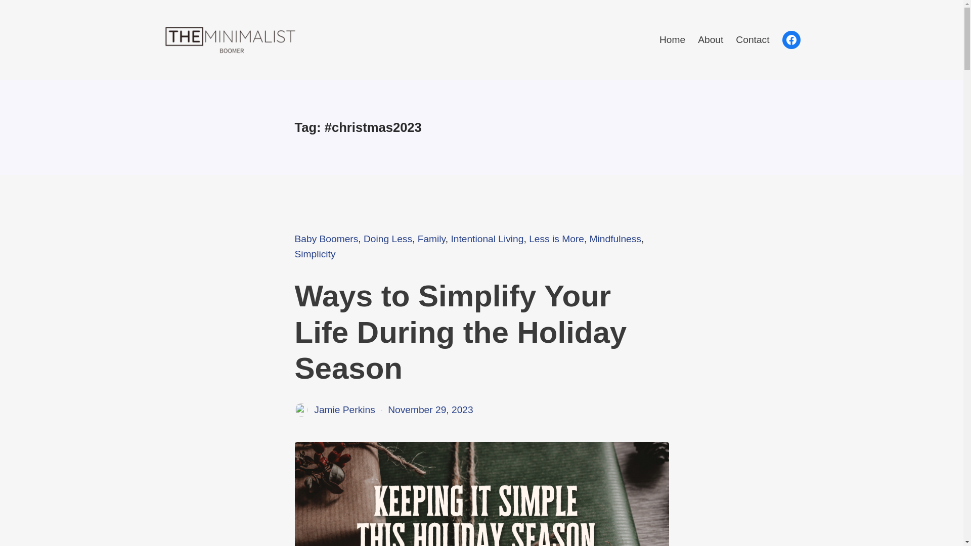  What do you see at coordinates (431, 239) in the screenshot?
I see `Family` at bounding box center [431, 239].